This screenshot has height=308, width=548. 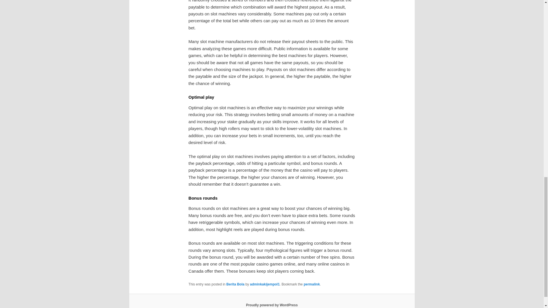 What do you see at coordinates (312, 284) in the screenshot?
I see `Permalink to Slots Scheduling Tips For Health Care Providers` at bounding box center [312, 284].